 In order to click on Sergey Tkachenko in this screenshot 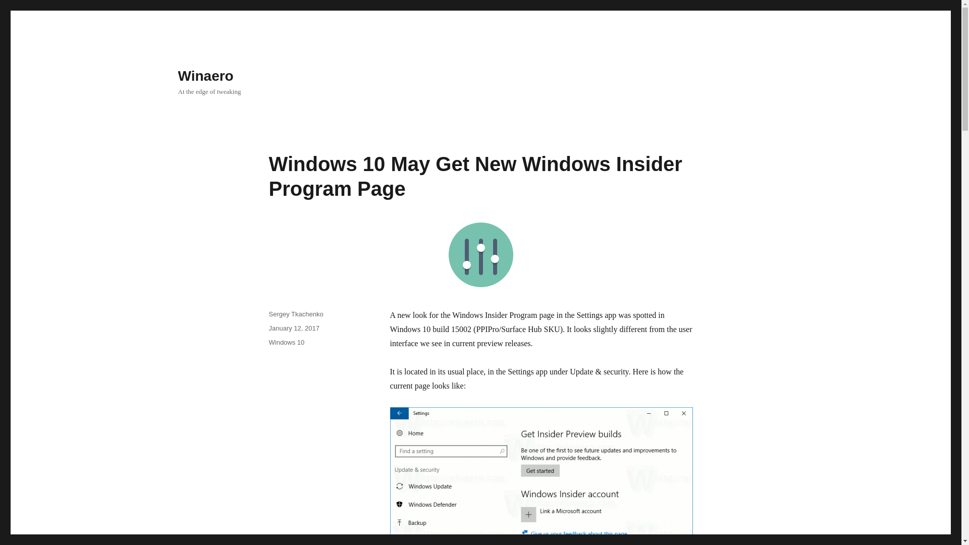, I will do `click(295, 314)`.